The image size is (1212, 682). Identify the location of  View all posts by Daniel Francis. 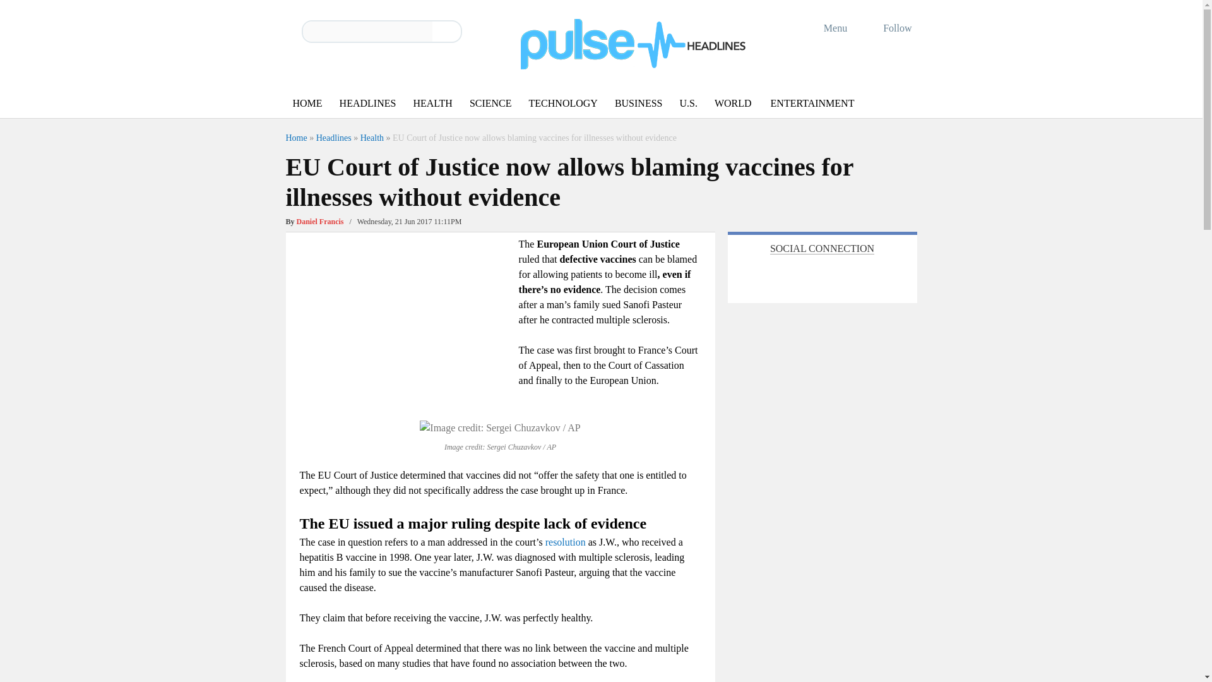
(321, 221).